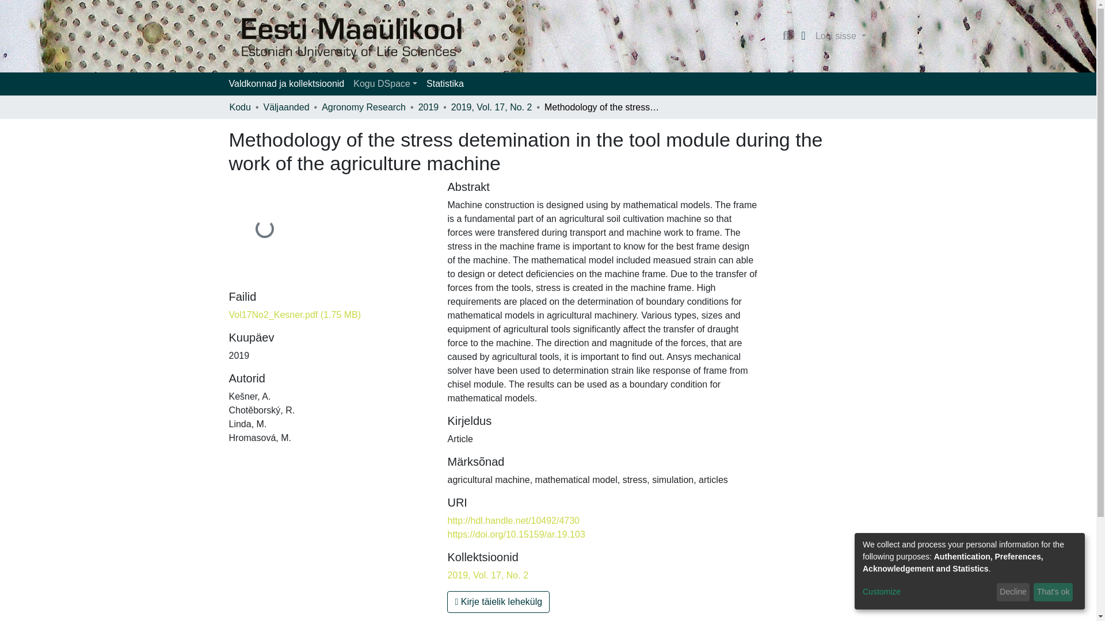 The image size is (1105, 621). I want to click on Valdkonnad ja kollektsioonid, so click(287, 84).